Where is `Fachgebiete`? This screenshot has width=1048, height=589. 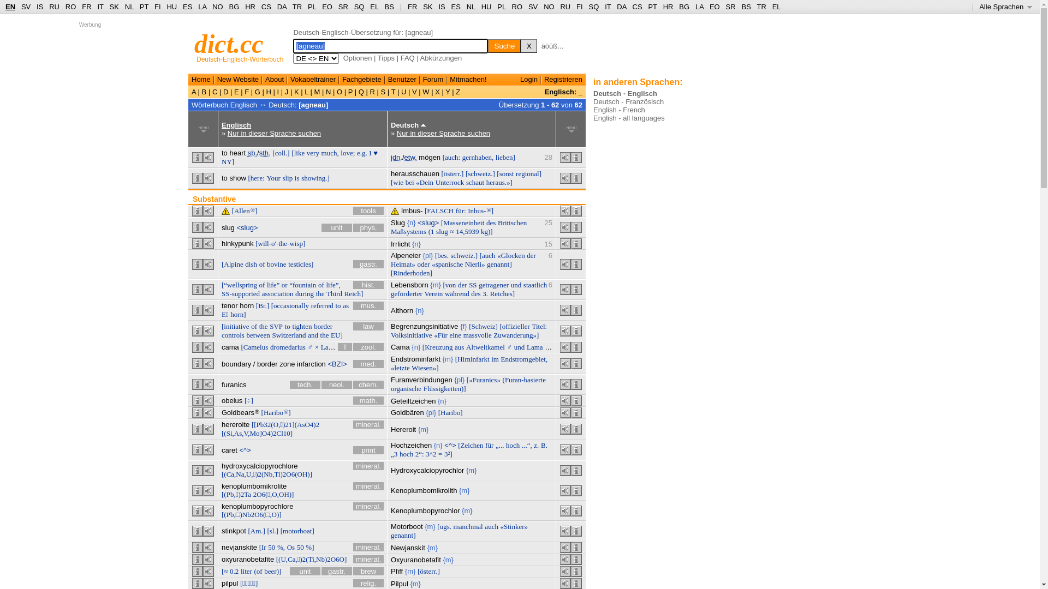 Fachgebiete is located at coordinates (362, 80).